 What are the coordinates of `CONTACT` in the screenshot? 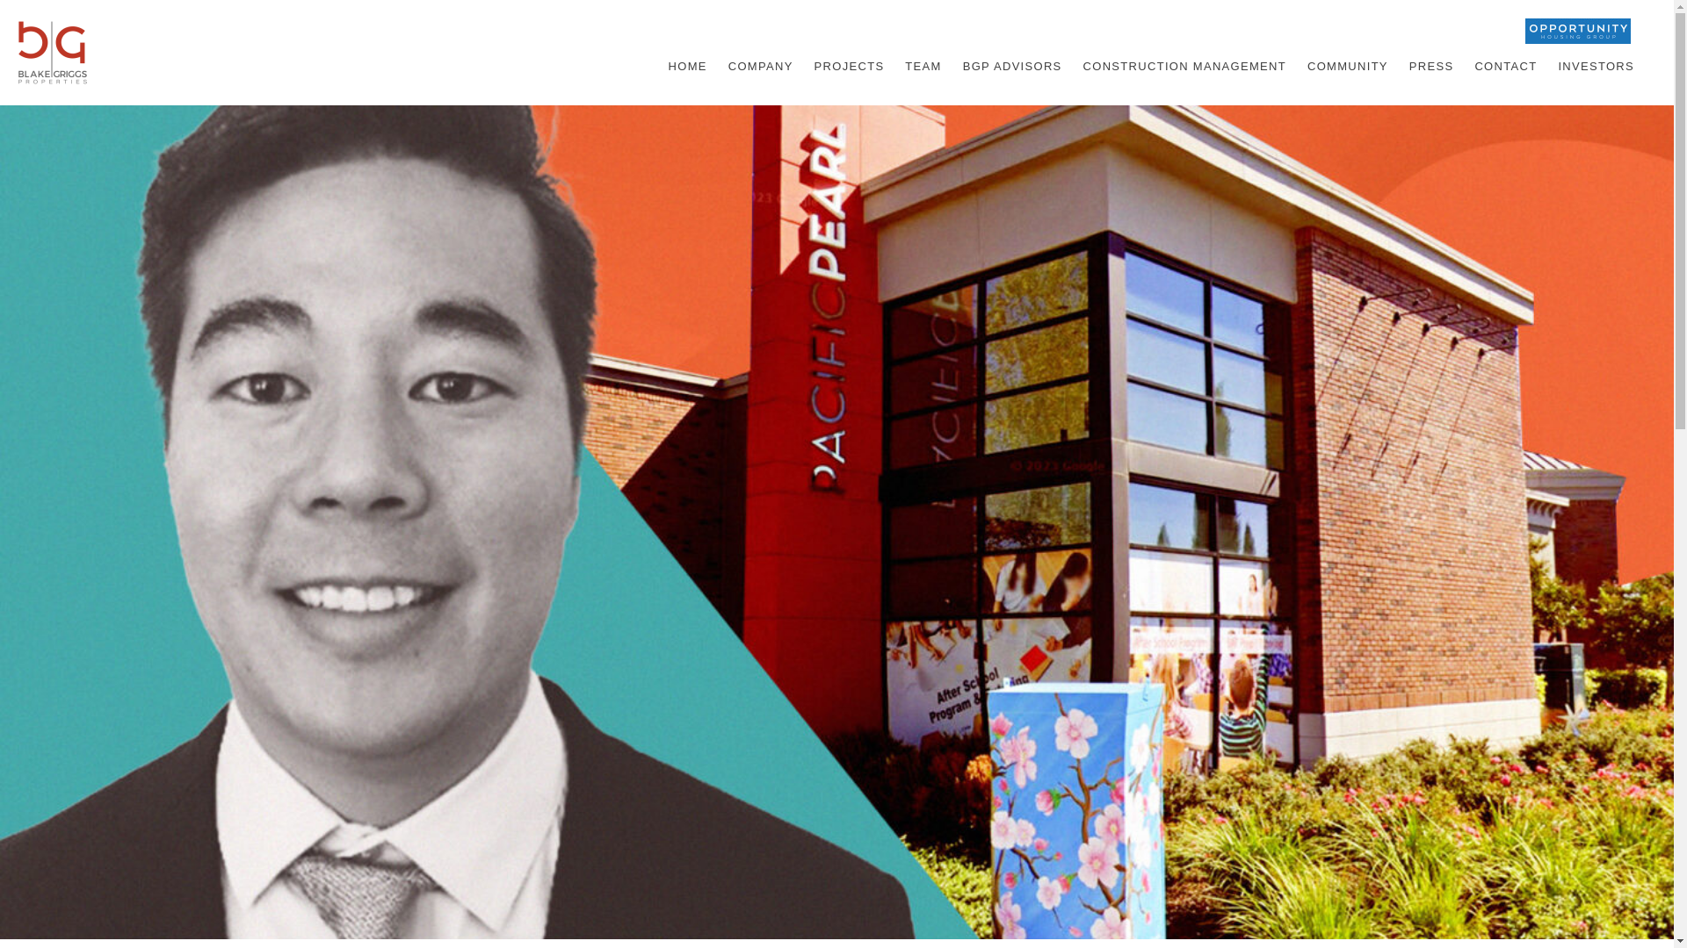 It's located at (1505, 67).